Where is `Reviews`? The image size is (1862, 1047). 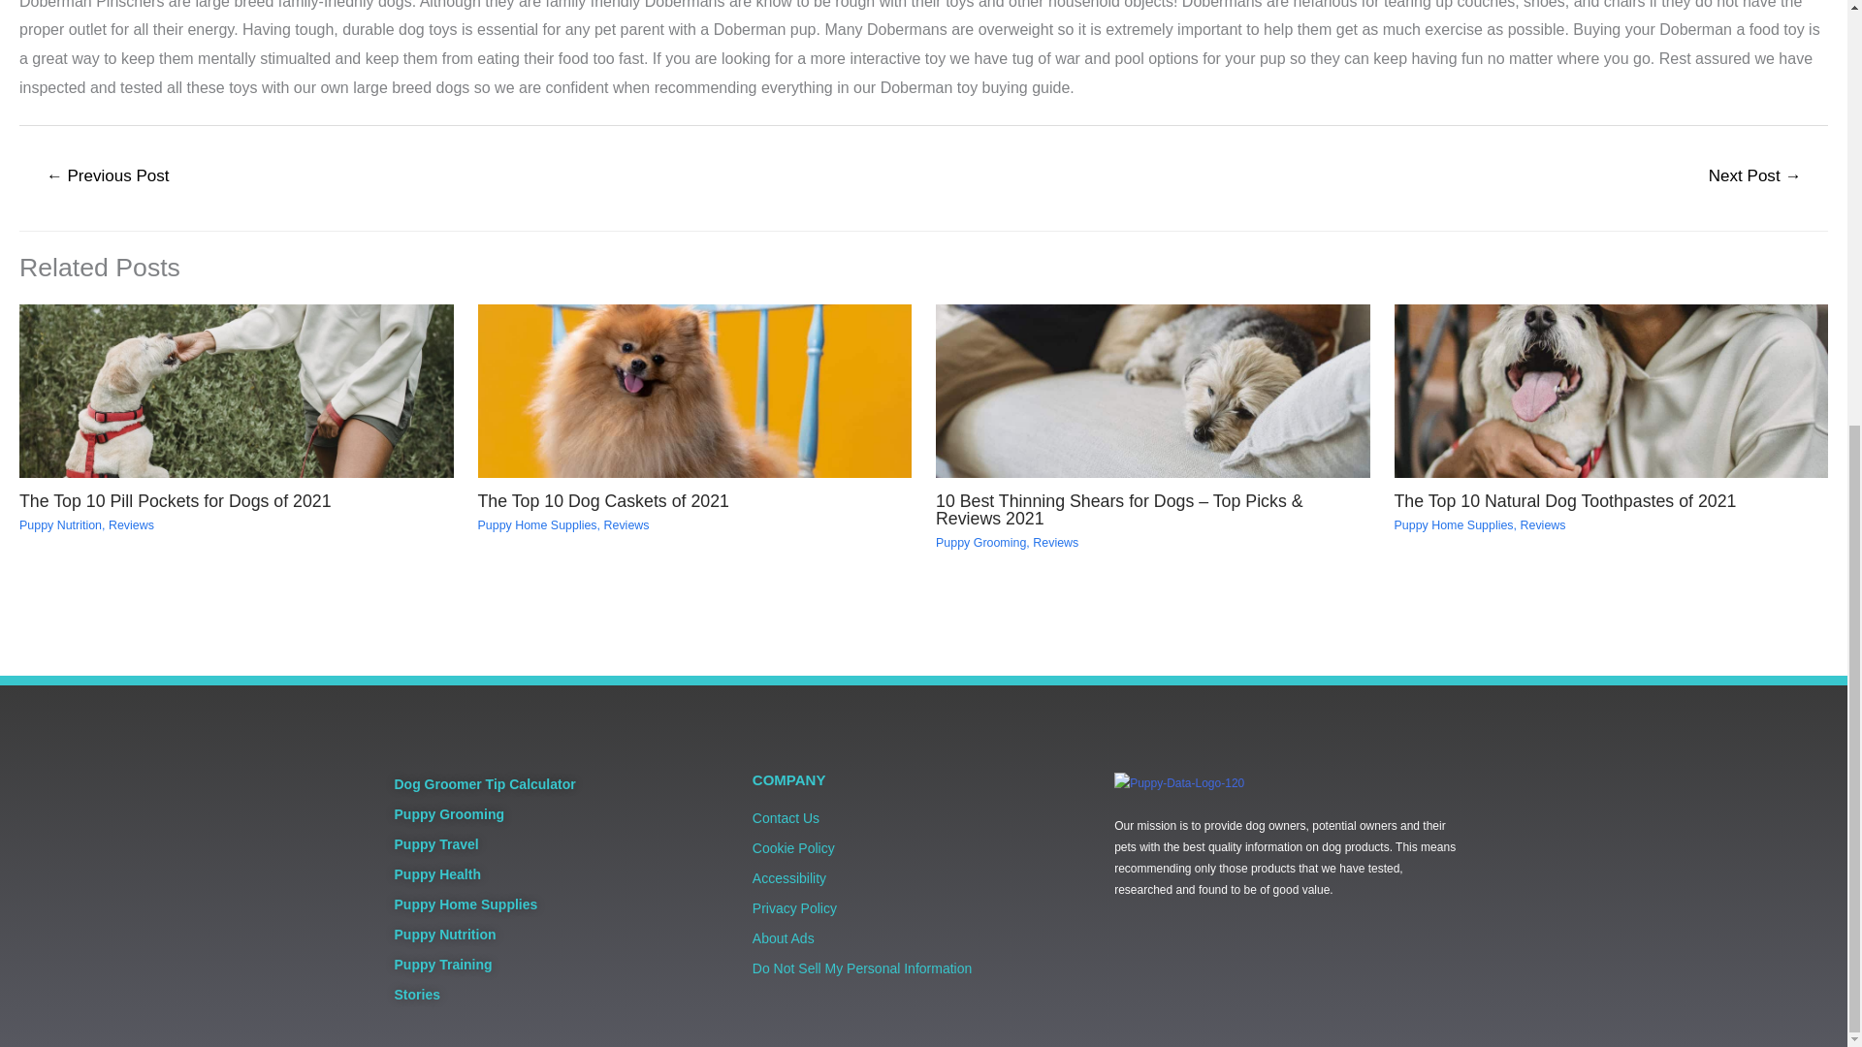 Reviews is located at coordinates (131, 524).